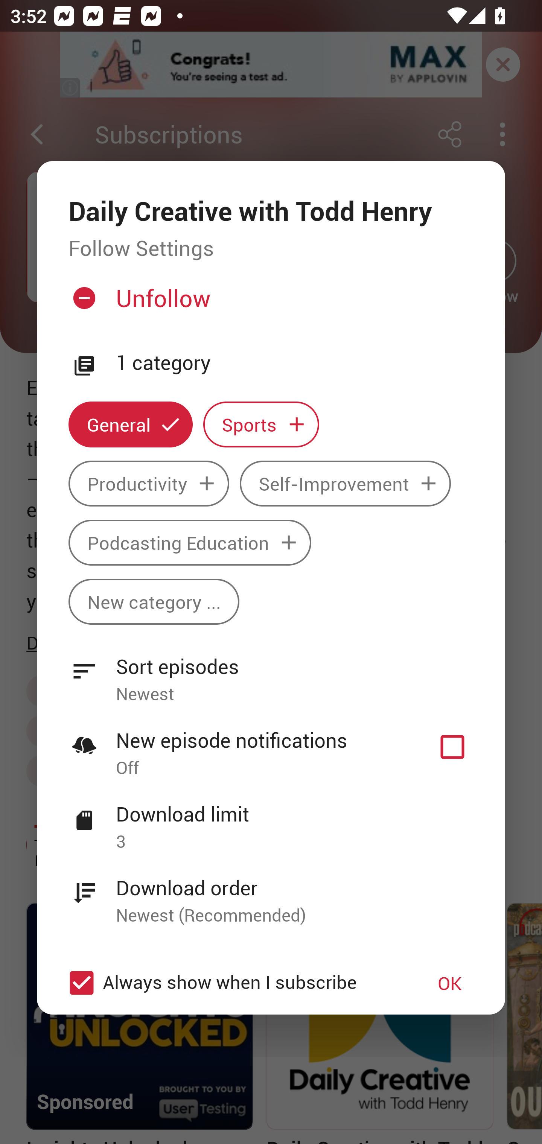 Image resolution: width=542 pixels, height=1144 pixels. I want to click on Download limit 3, so click(271, 820).